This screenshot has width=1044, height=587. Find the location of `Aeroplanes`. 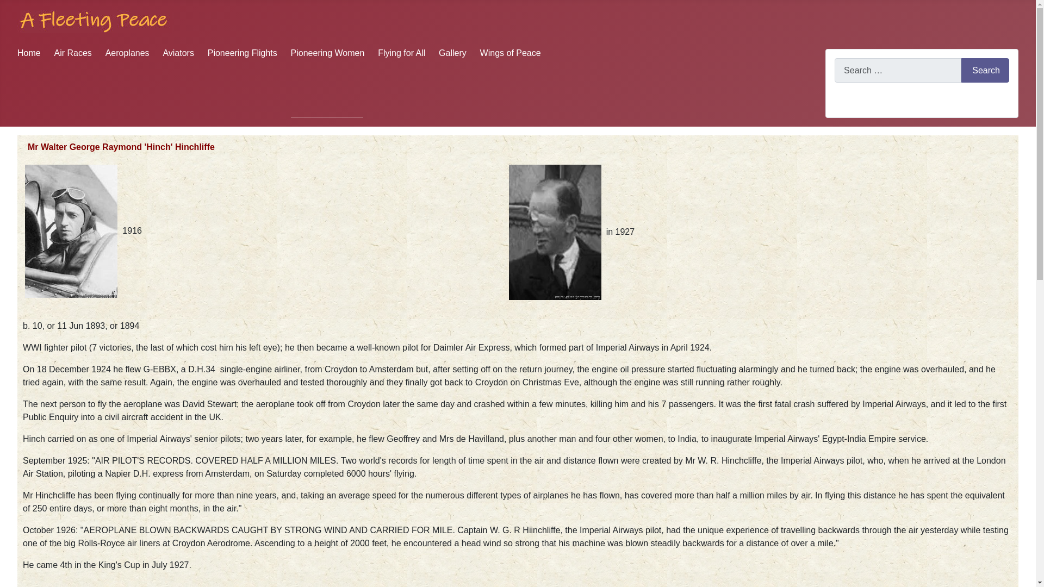

Aeroplanes is located at coordinates (127, 52).